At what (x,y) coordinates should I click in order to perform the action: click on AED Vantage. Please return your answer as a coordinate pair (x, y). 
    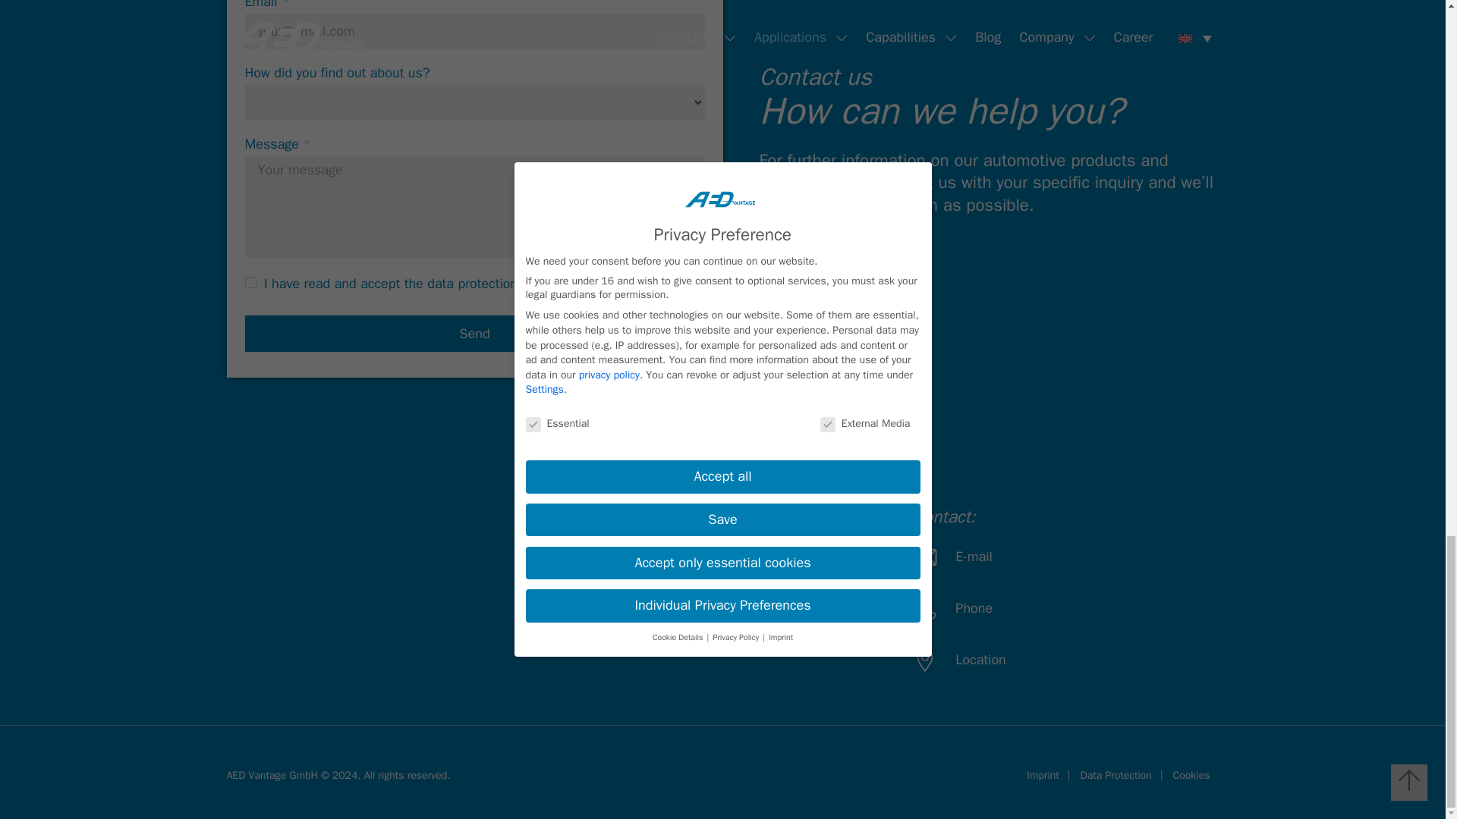
    Looking at the image, I should click on (782, 557).